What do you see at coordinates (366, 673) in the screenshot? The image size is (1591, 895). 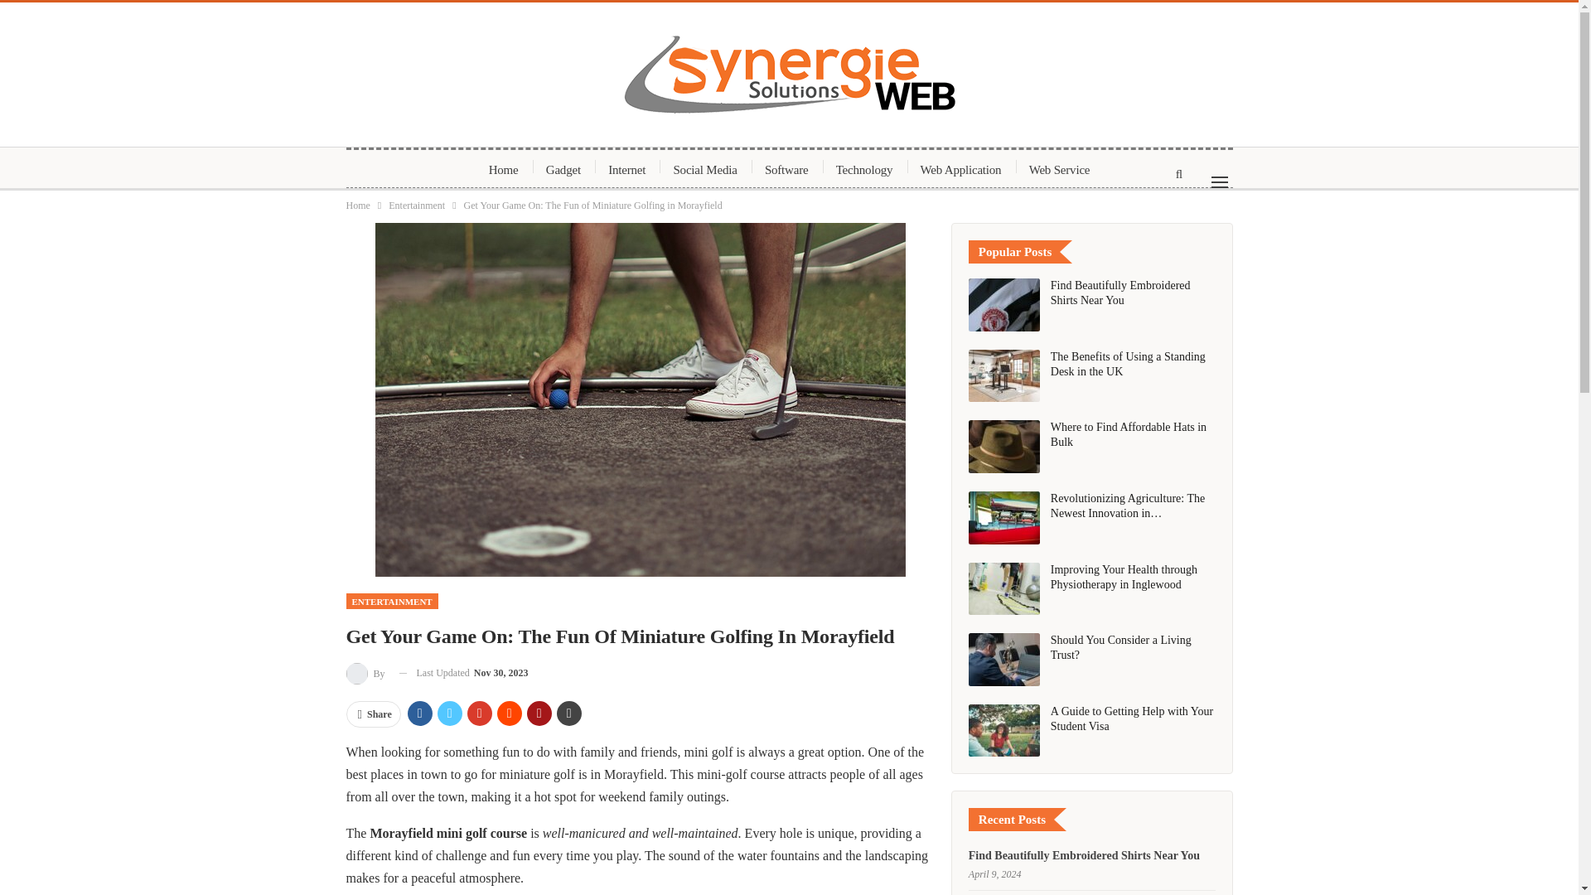 I see `Browse Author Articles` at bounding box center [366, 673].